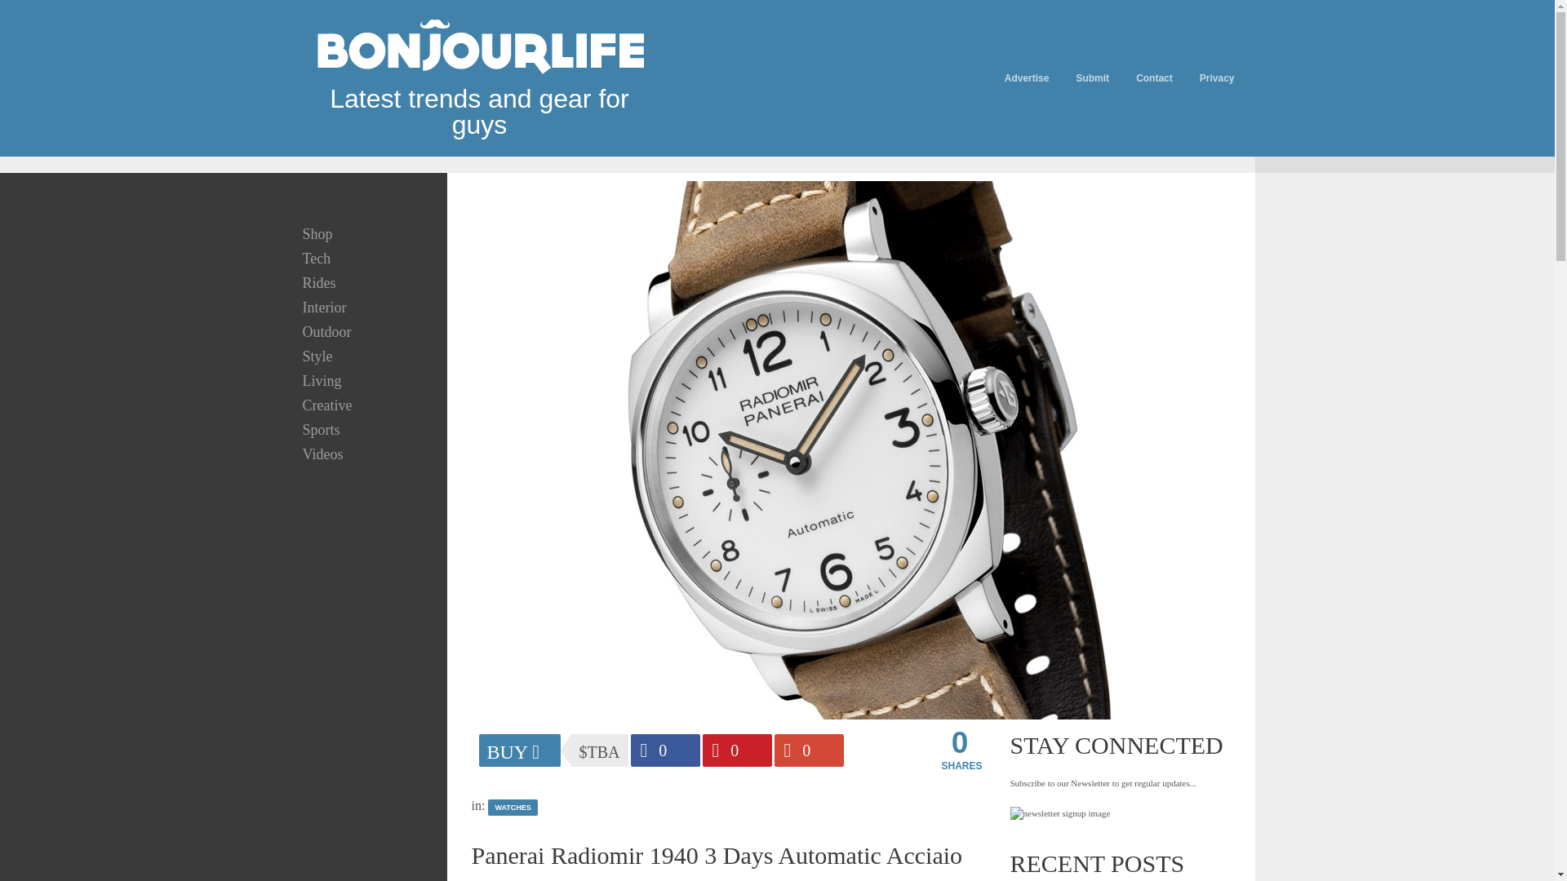 The image size is (1567, 881). I want to click on Contact, so click(1154, 77).